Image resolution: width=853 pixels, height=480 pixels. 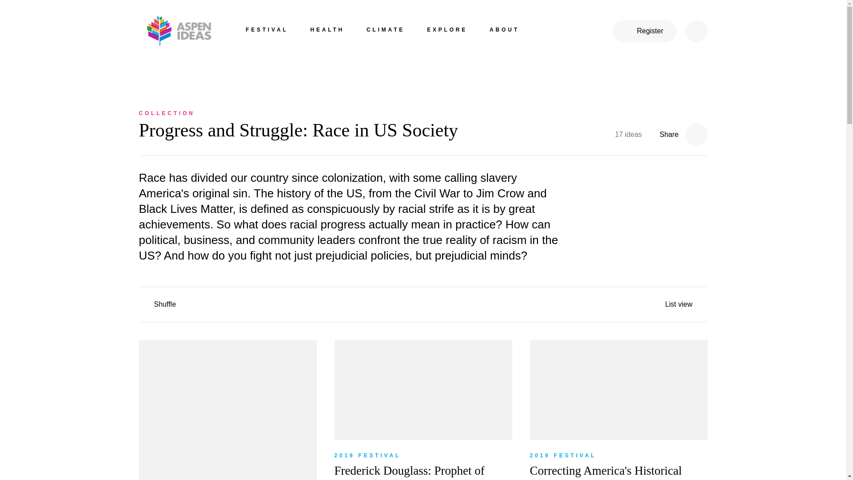 I want to click on HEALTH, so click(x=327, y=31).